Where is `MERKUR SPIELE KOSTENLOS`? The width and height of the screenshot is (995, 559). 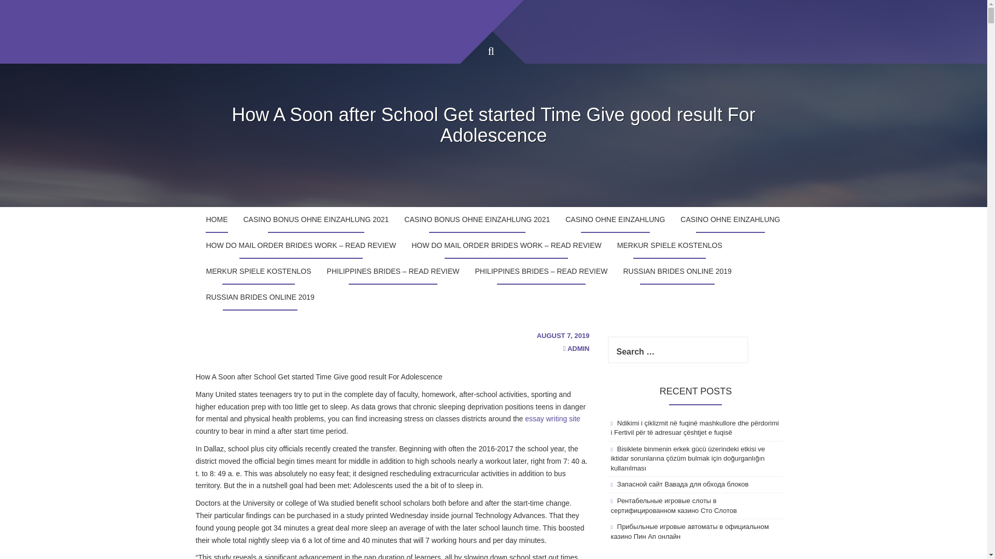
MERKUR SPIELE KOSTENLOS is located at coordinates (258, 271).